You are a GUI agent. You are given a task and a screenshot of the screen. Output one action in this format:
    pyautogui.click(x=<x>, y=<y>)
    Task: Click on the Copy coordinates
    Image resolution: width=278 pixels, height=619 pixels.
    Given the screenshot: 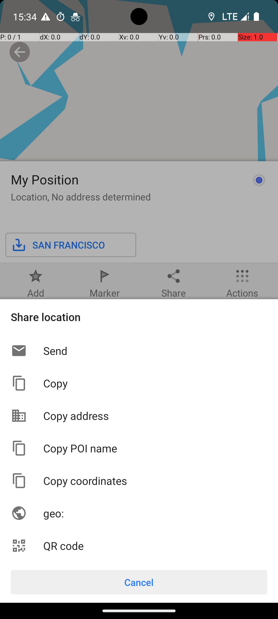 What is the action you would take?
    pyautogui.click(x=155, y=480)
    